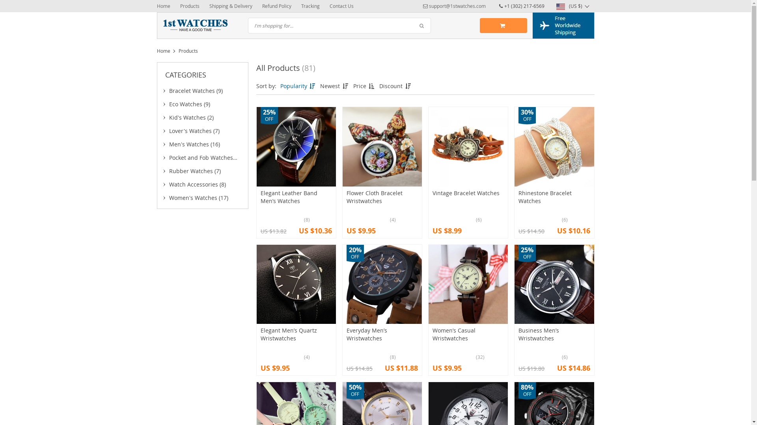  What do you see at coordinates (202, 91) in the screenshot?
I see `Bracelet Watches (9)` at bounding box center [202, 91].